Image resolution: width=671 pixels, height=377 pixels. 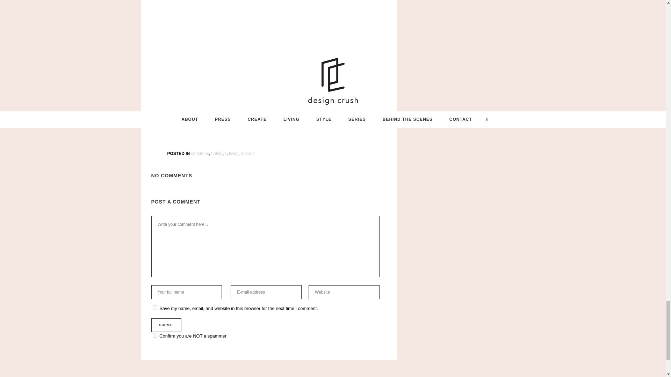 I want to click on on, so click(x=154, y=335).